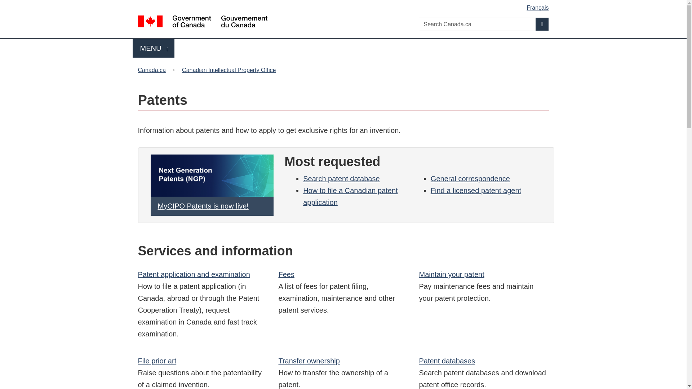  Describe the element at coordinates (154, 48) in the screenshot. I see `Canada.ca` at that location.